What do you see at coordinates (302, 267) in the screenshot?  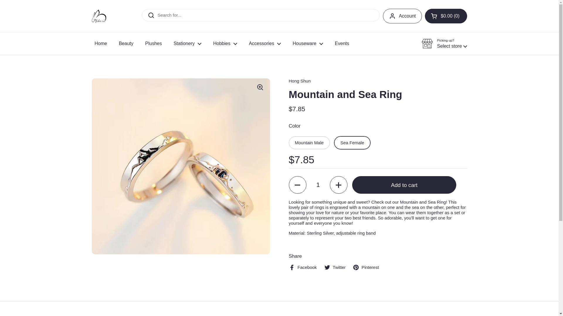 I see `Share on facebook` at bounding box center [302, 267].